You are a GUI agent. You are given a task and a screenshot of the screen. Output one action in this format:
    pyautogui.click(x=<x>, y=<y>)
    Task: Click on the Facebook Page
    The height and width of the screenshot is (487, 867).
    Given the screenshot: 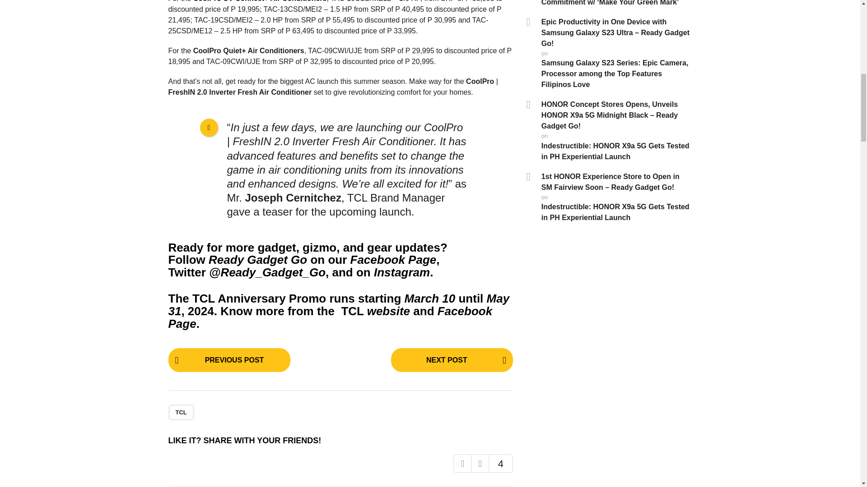 What is the action you would take?
    pyautogui.click(x=393, y=259)
    